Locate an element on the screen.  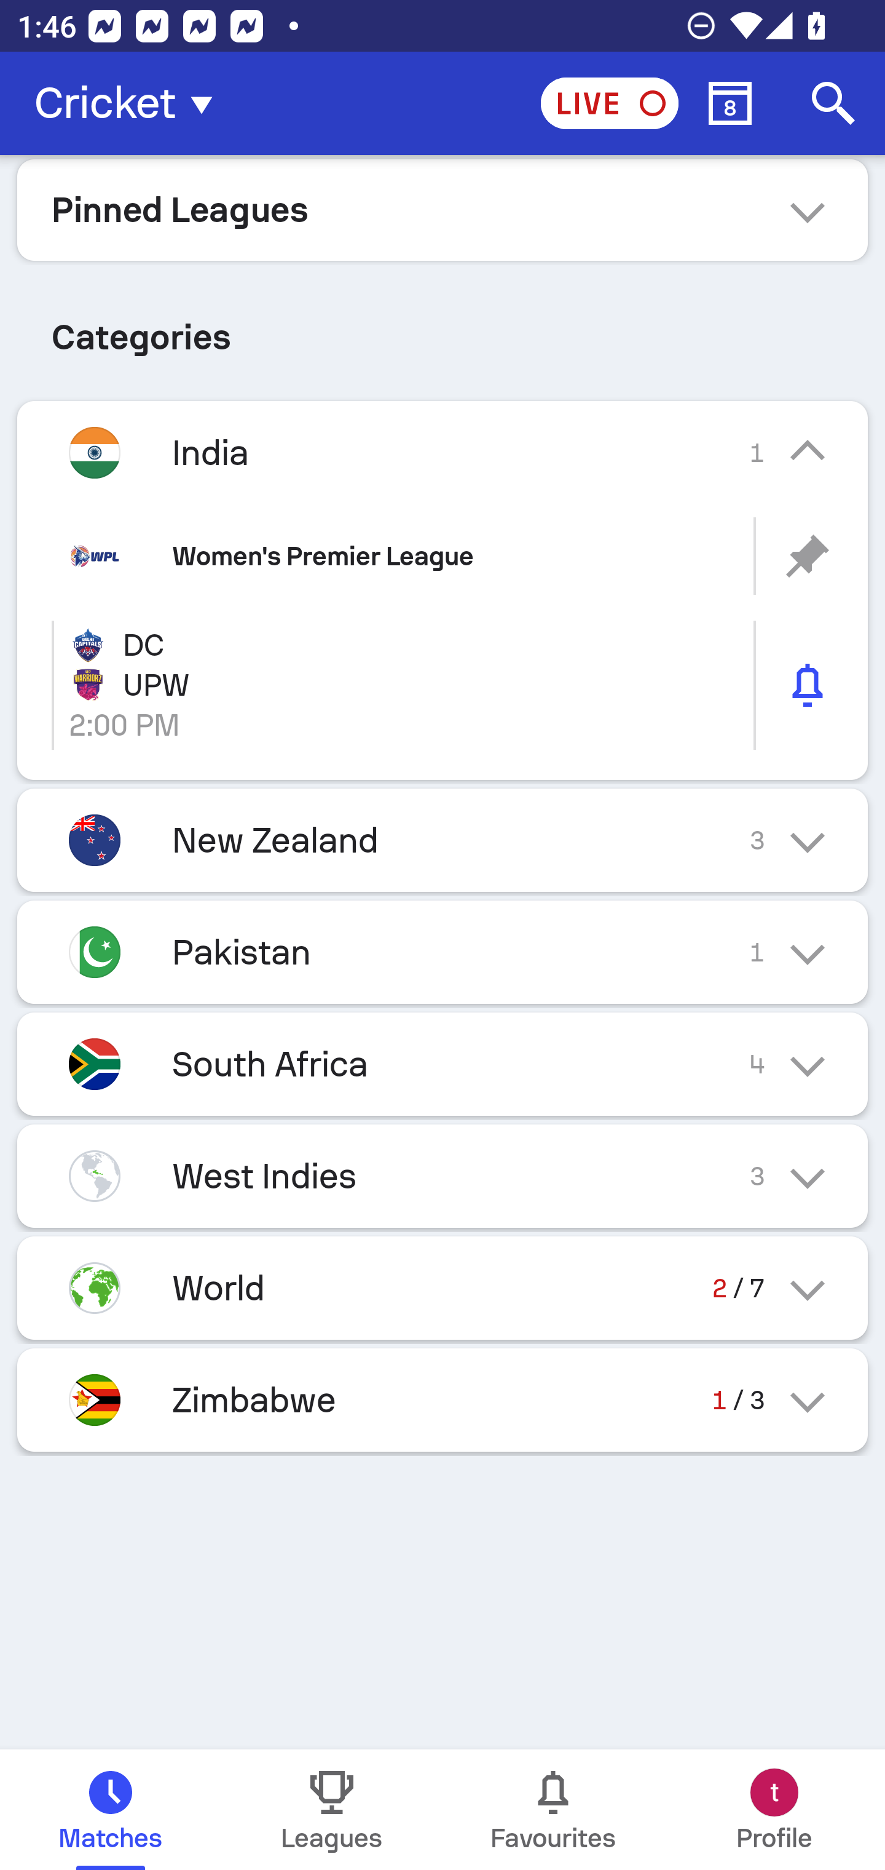
Categories is located at coordinates (442, 328).